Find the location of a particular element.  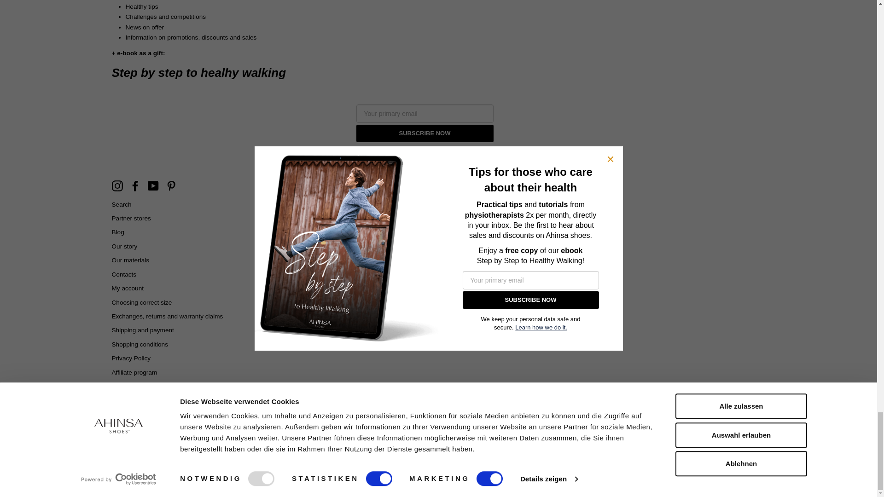

PayPal is located at coordinates (459, 428).